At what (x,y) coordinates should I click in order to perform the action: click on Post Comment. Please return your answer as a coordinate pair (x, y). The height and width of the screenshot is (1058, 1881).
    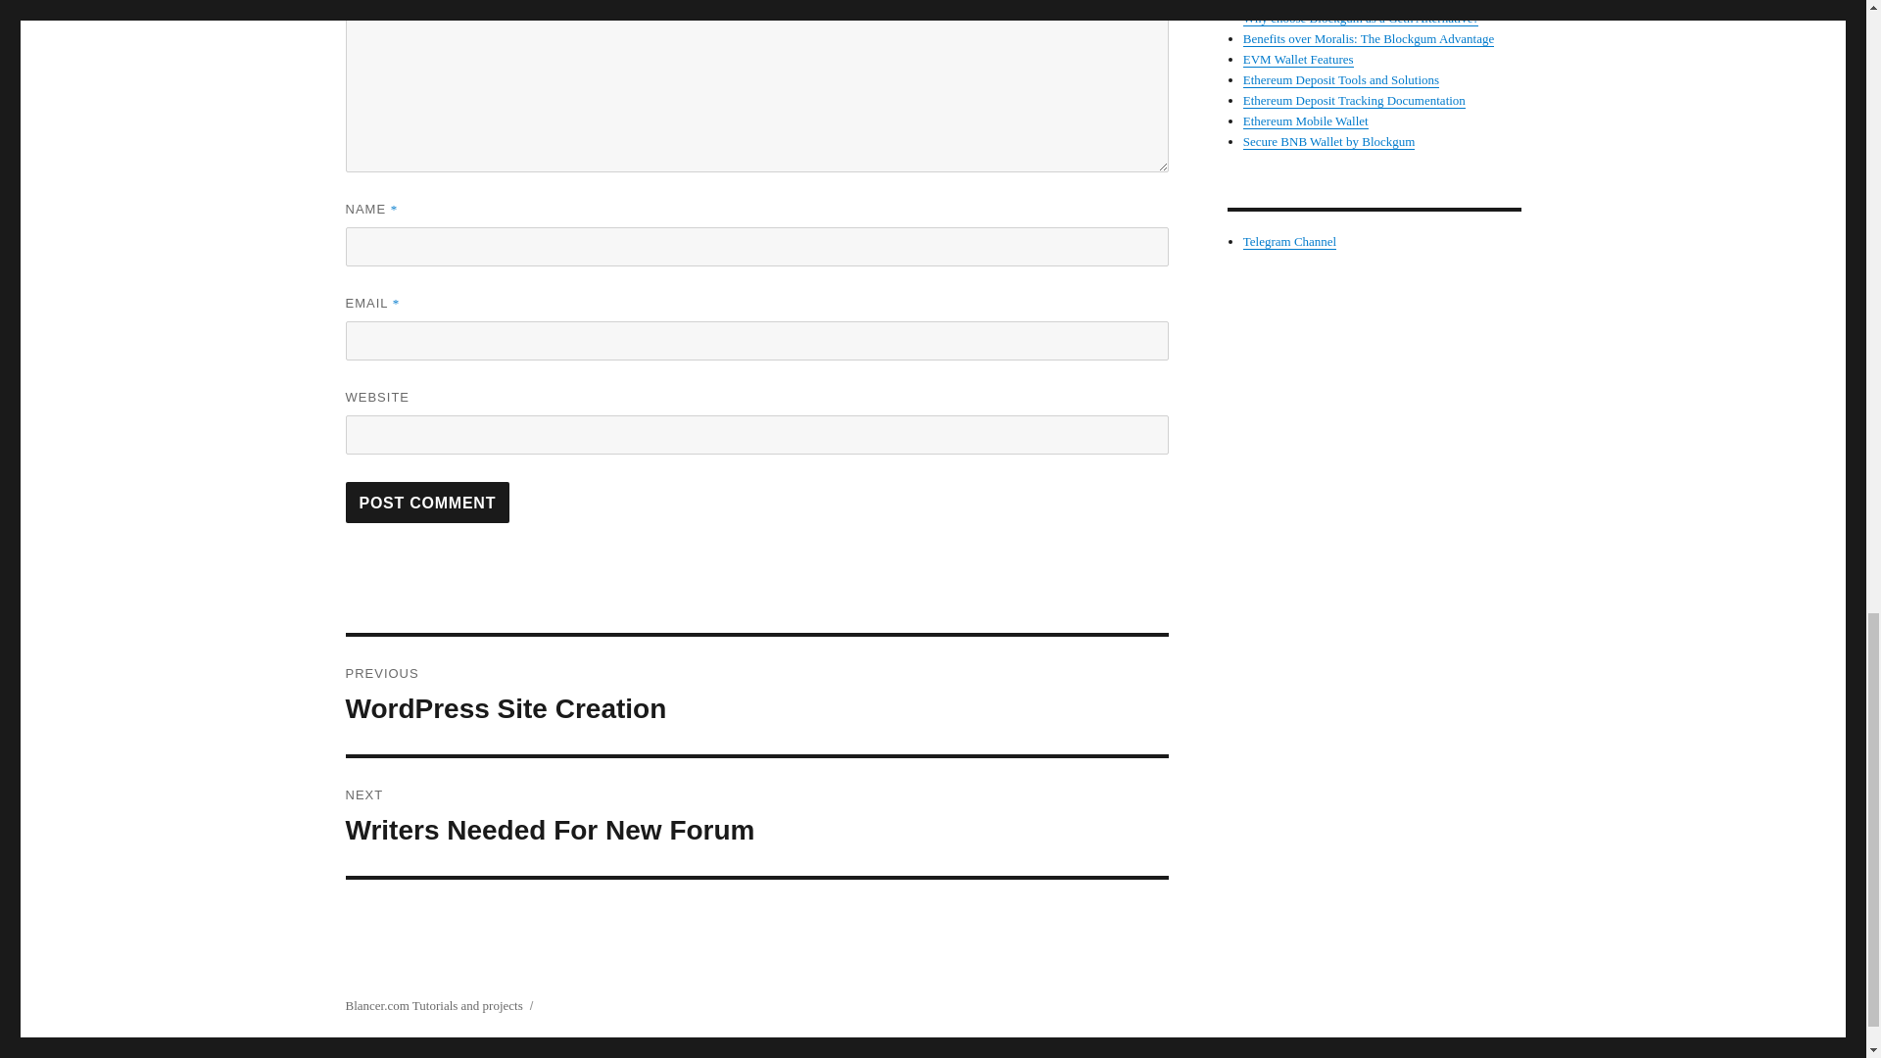
    Looking at the image, I should click on (1340, 79).